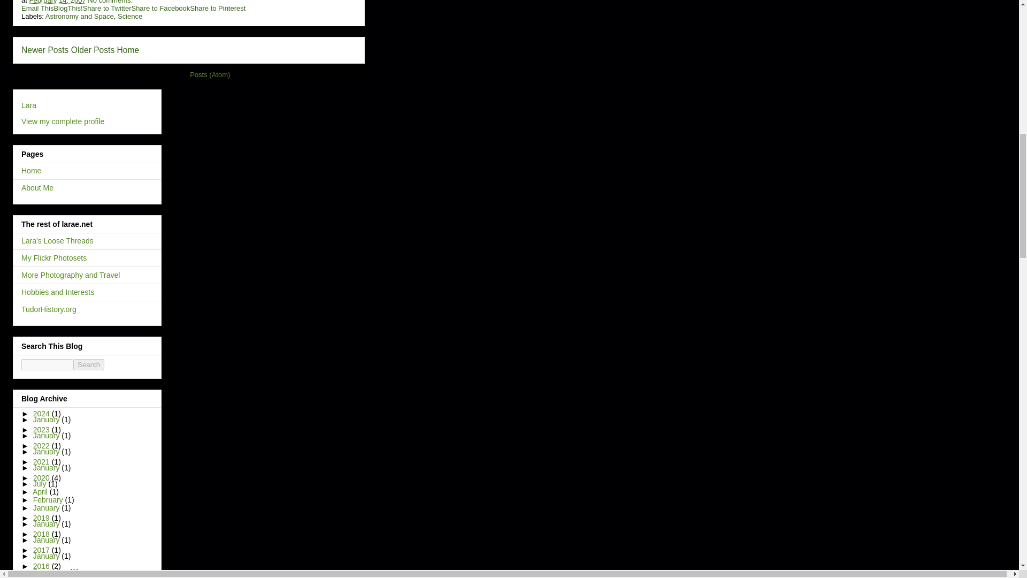 This screenshot has height=578, width=1027. Describe the element at coordinates (67, 7) in the screenshot. I see `BlogThis!` at that location.